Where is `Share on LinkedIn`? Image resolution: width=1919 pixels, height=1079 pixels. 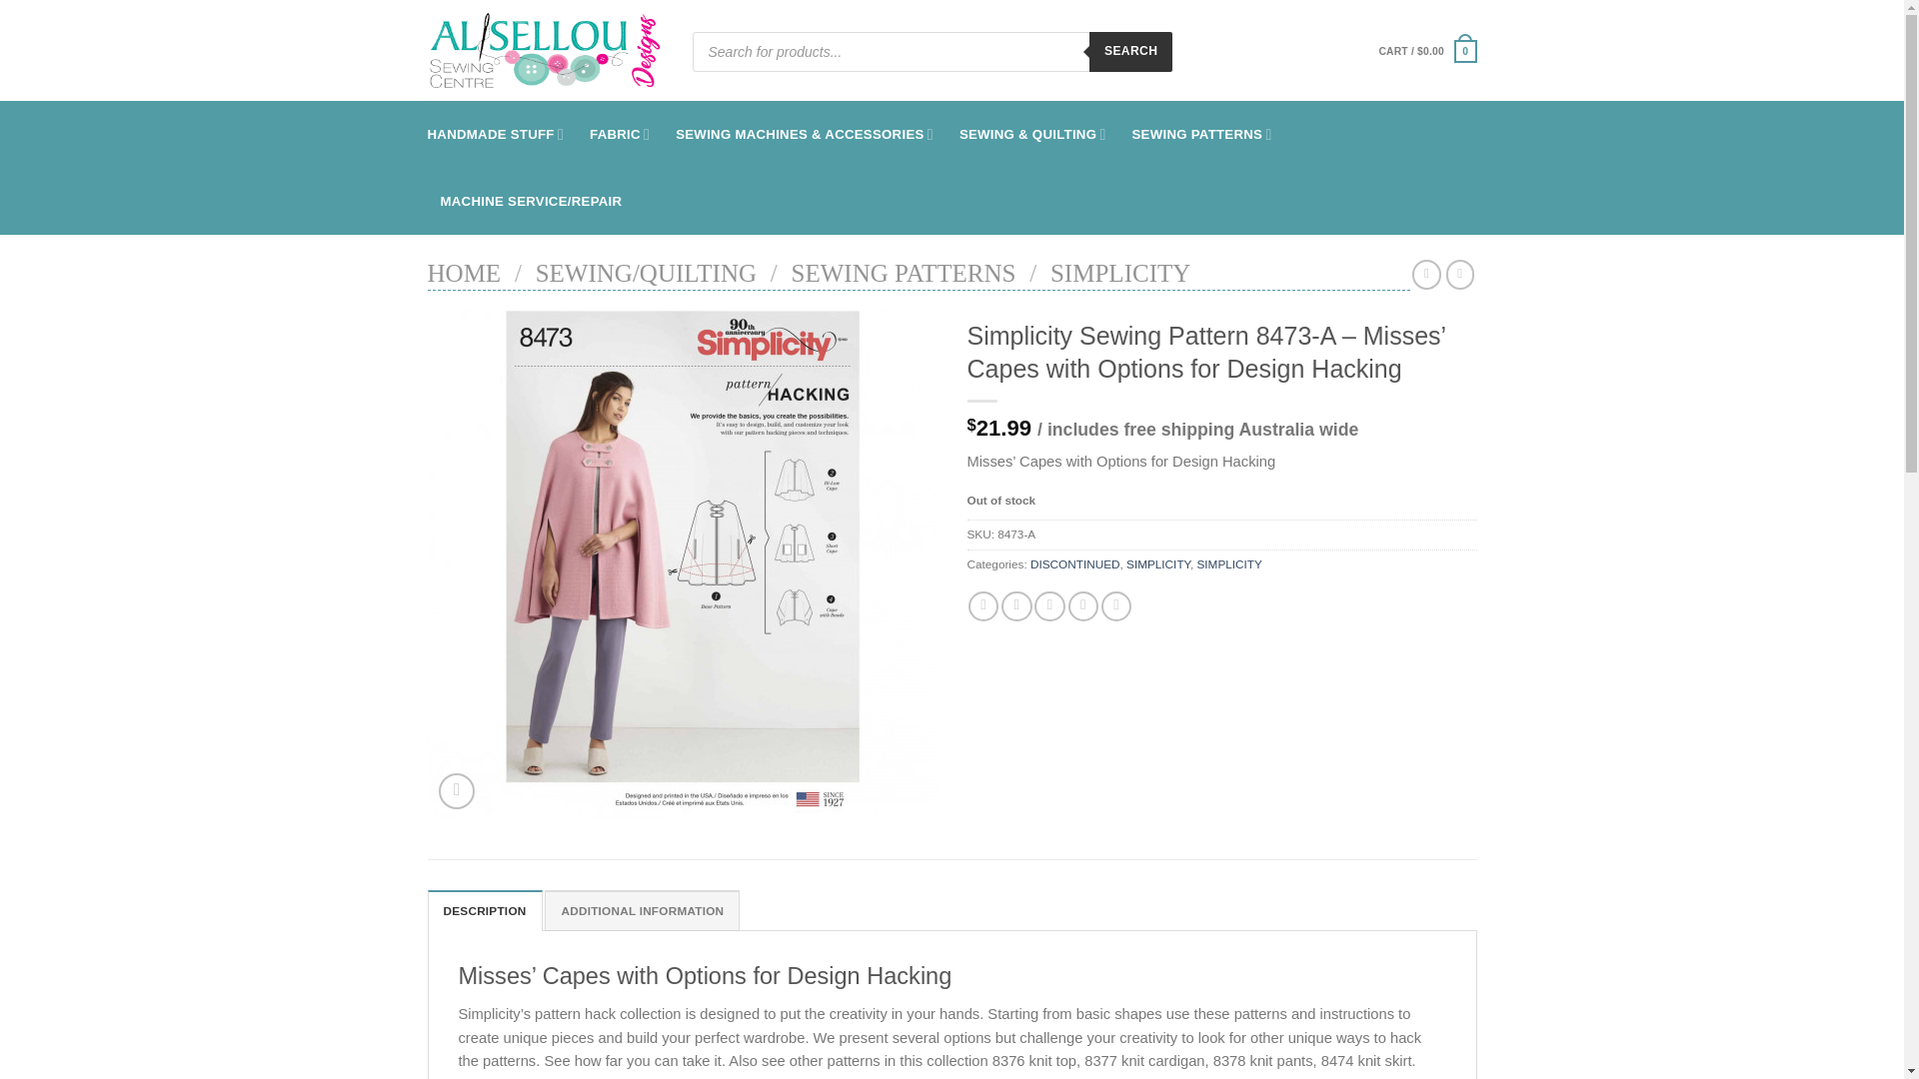 Share on LinkedIn is located at coordinates (1116, 606).